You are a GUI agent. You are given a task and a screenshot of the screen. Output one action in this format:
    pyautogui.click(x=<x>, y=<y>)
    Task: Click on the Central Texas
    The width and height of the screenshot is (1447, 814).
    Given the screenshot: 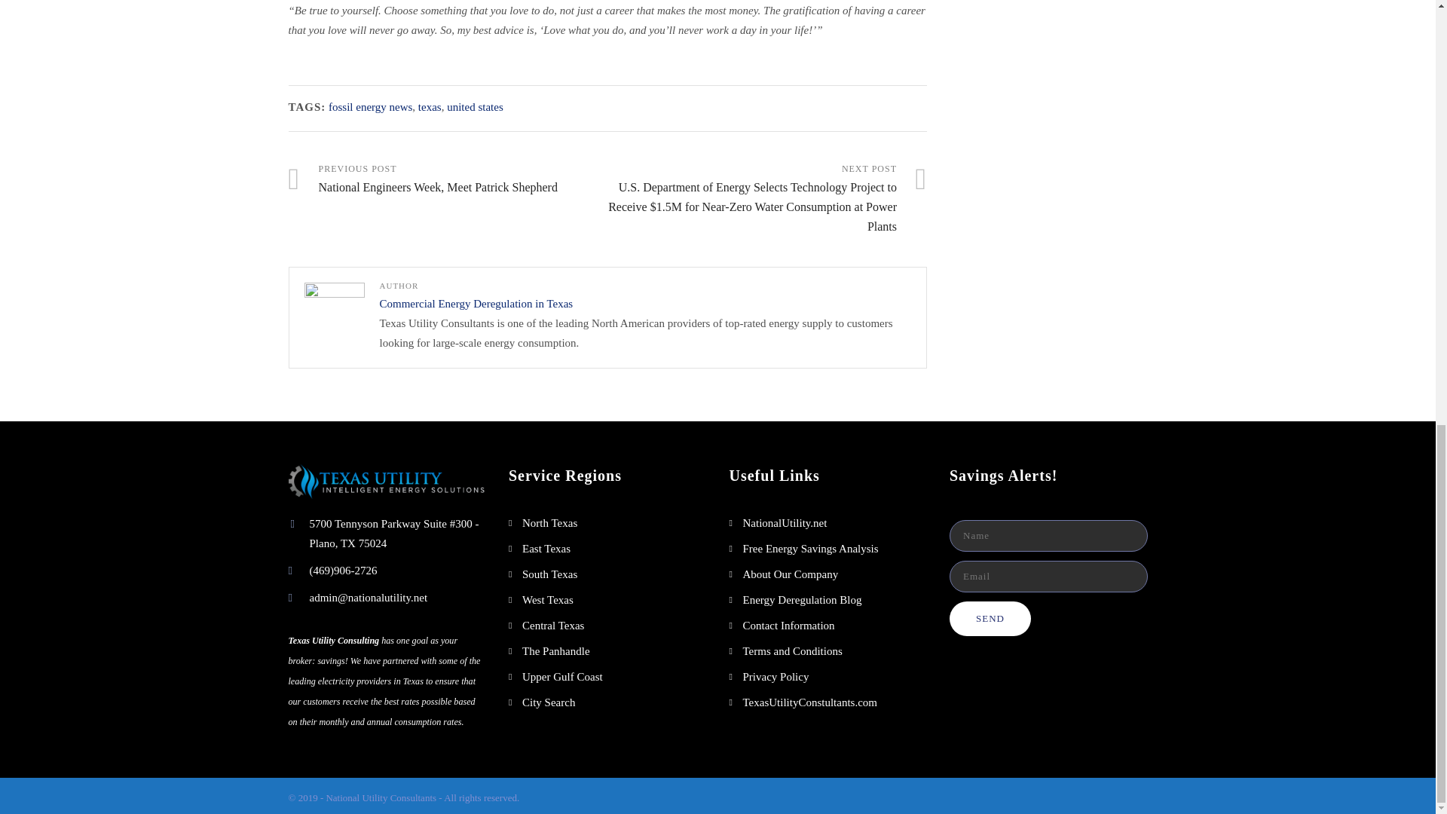 What is the action you would take?
    pyautogui.click(x=448, y=179)
    